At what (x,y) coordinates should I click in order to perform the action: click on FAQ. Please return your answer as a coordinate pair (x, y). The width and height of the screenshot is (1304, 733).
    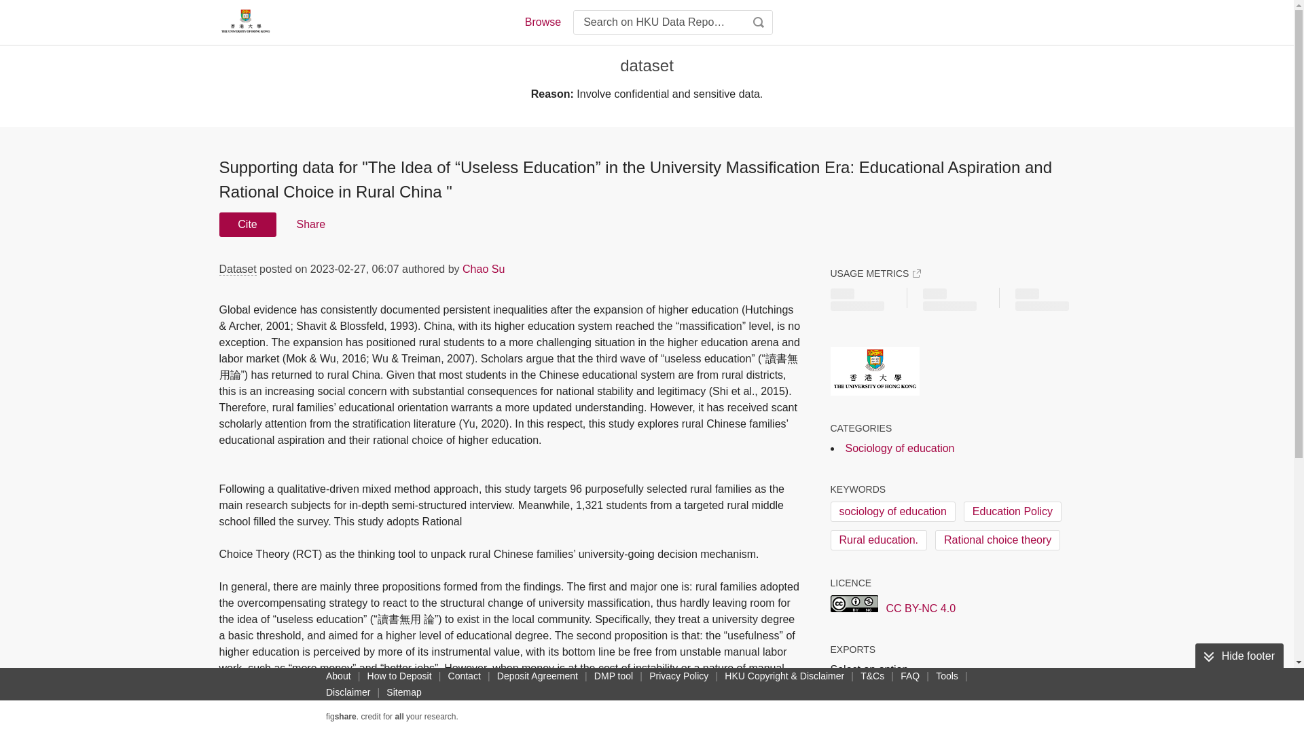
    Looking at the image, I should click on (910, 675).